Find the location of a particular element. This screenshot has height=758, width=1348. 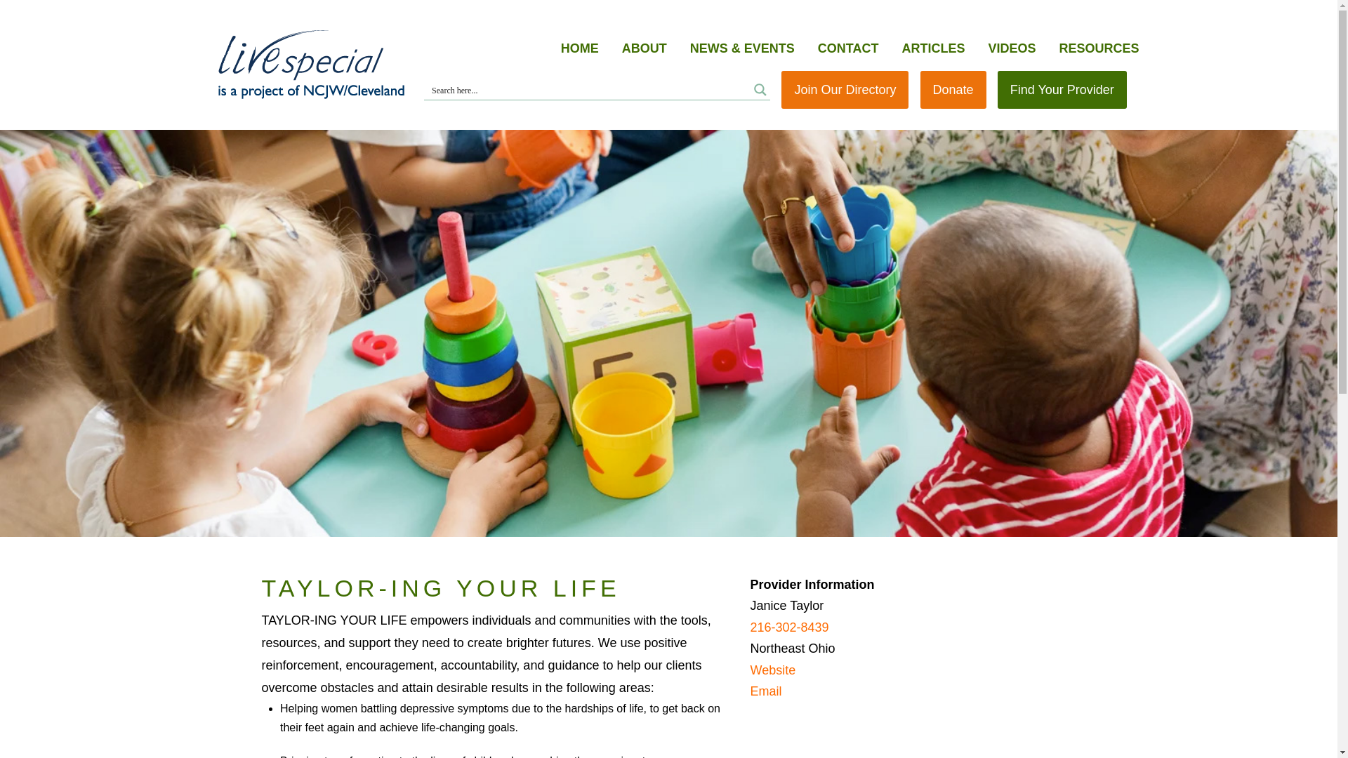

Website is located at coordinates (772, 670).